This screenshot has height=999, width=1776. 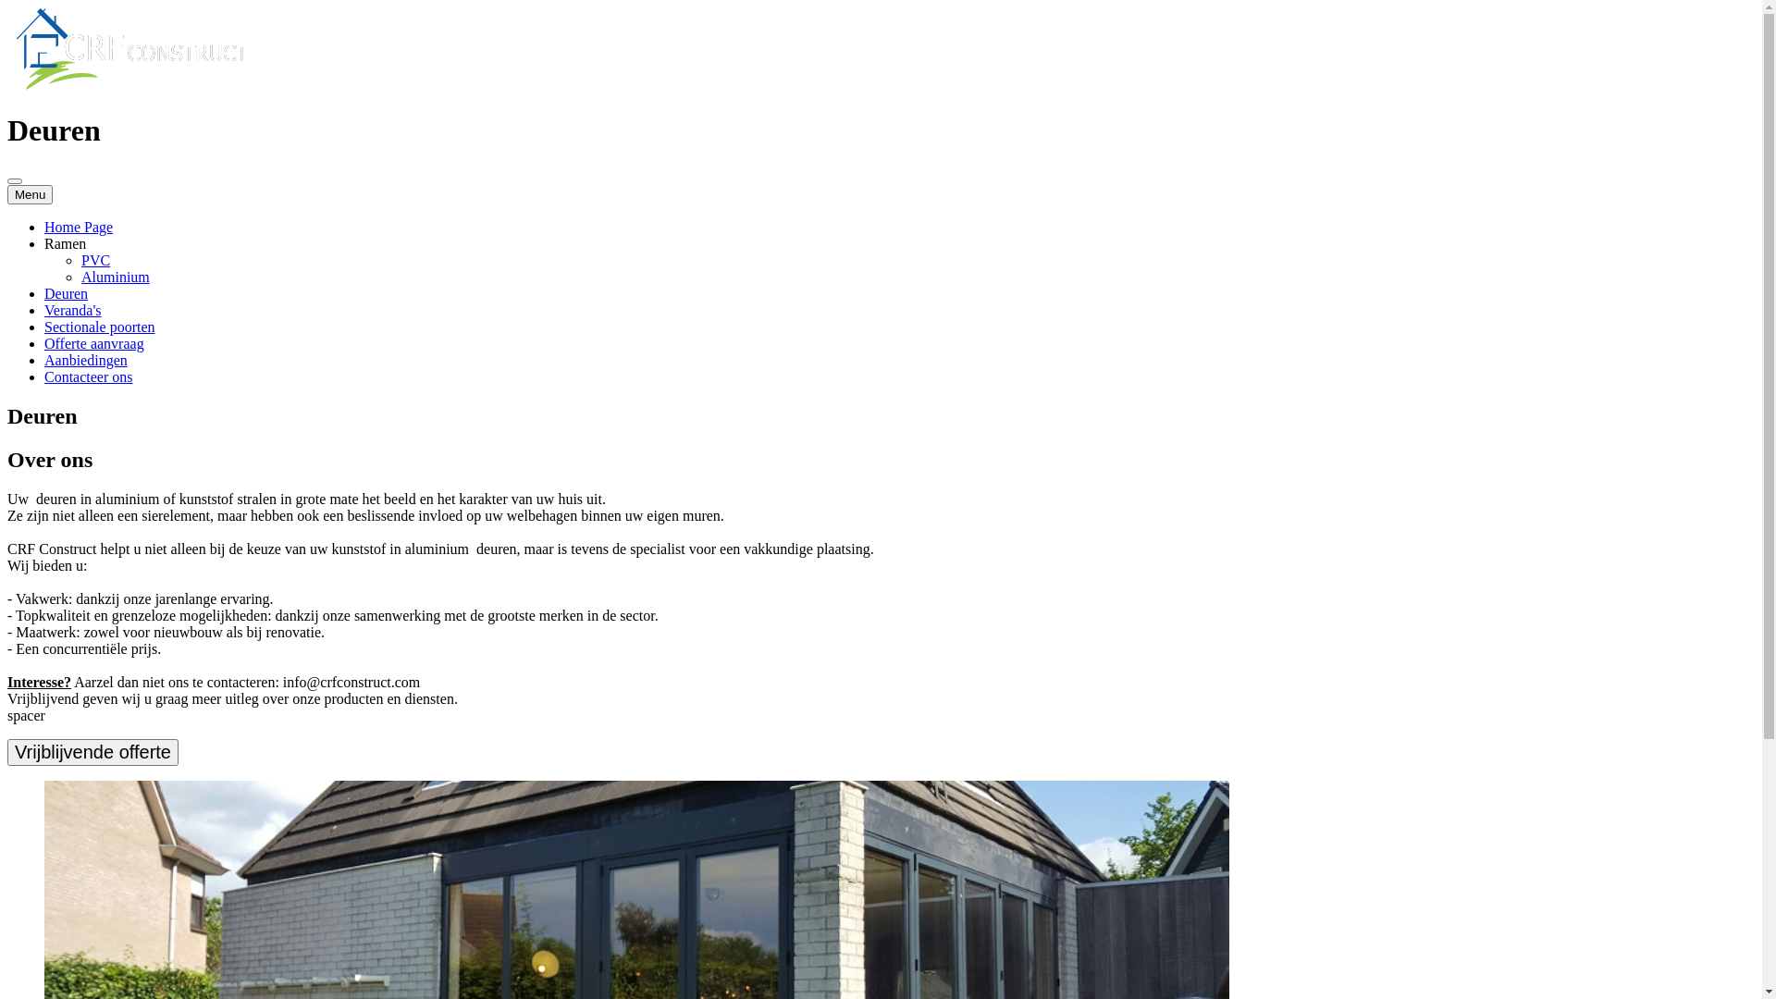 What do you see at coordinates (30, 194) in the screenshot?
I see `Menu` at bounding box center [30, 194].